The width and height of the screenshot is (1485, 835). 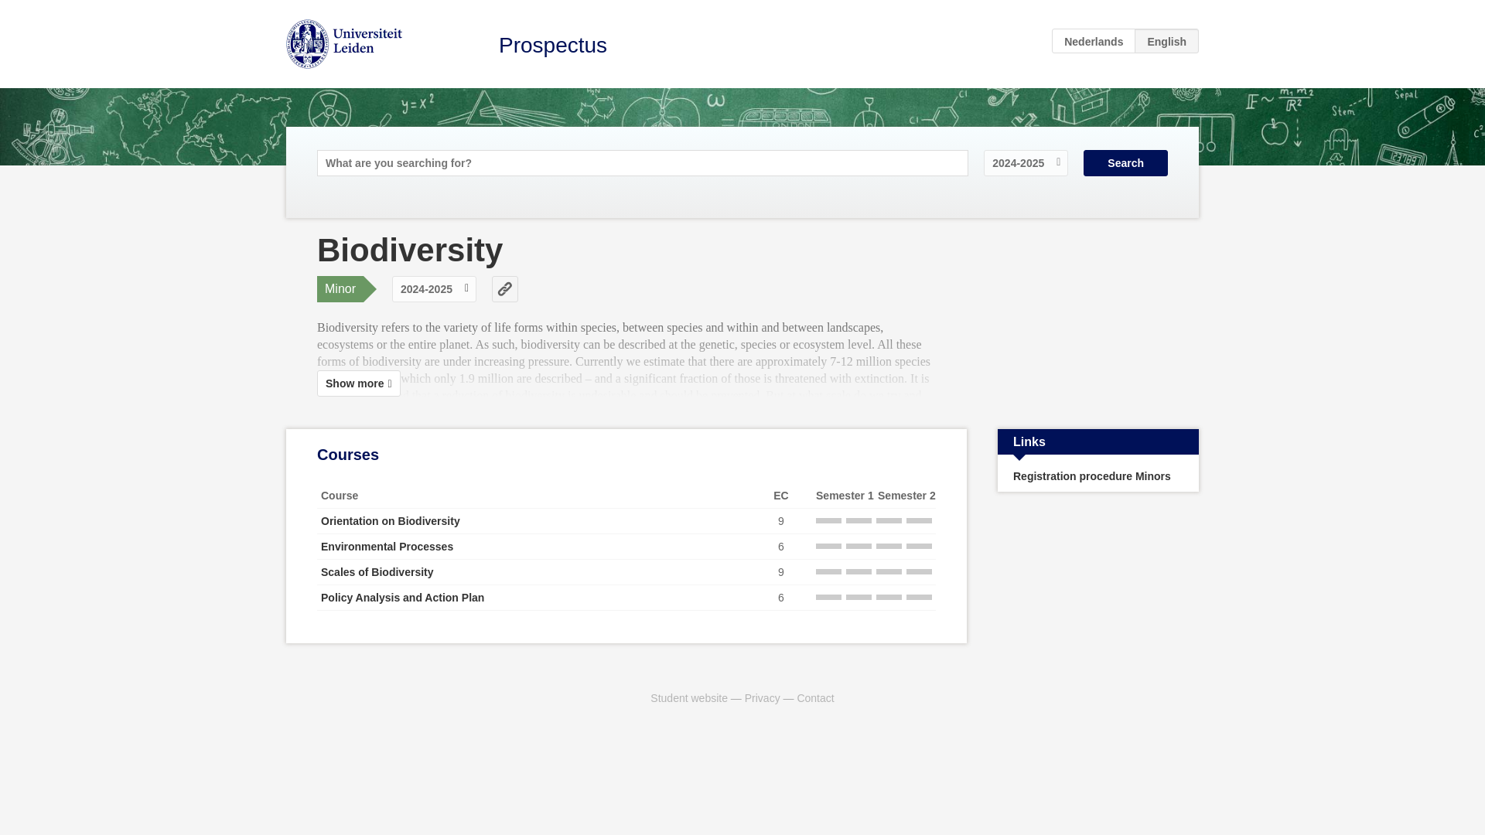 What do you see at coordinates (553, 45) in the screenshot?
I see `Prospectus` at bounding box center [553, 45].